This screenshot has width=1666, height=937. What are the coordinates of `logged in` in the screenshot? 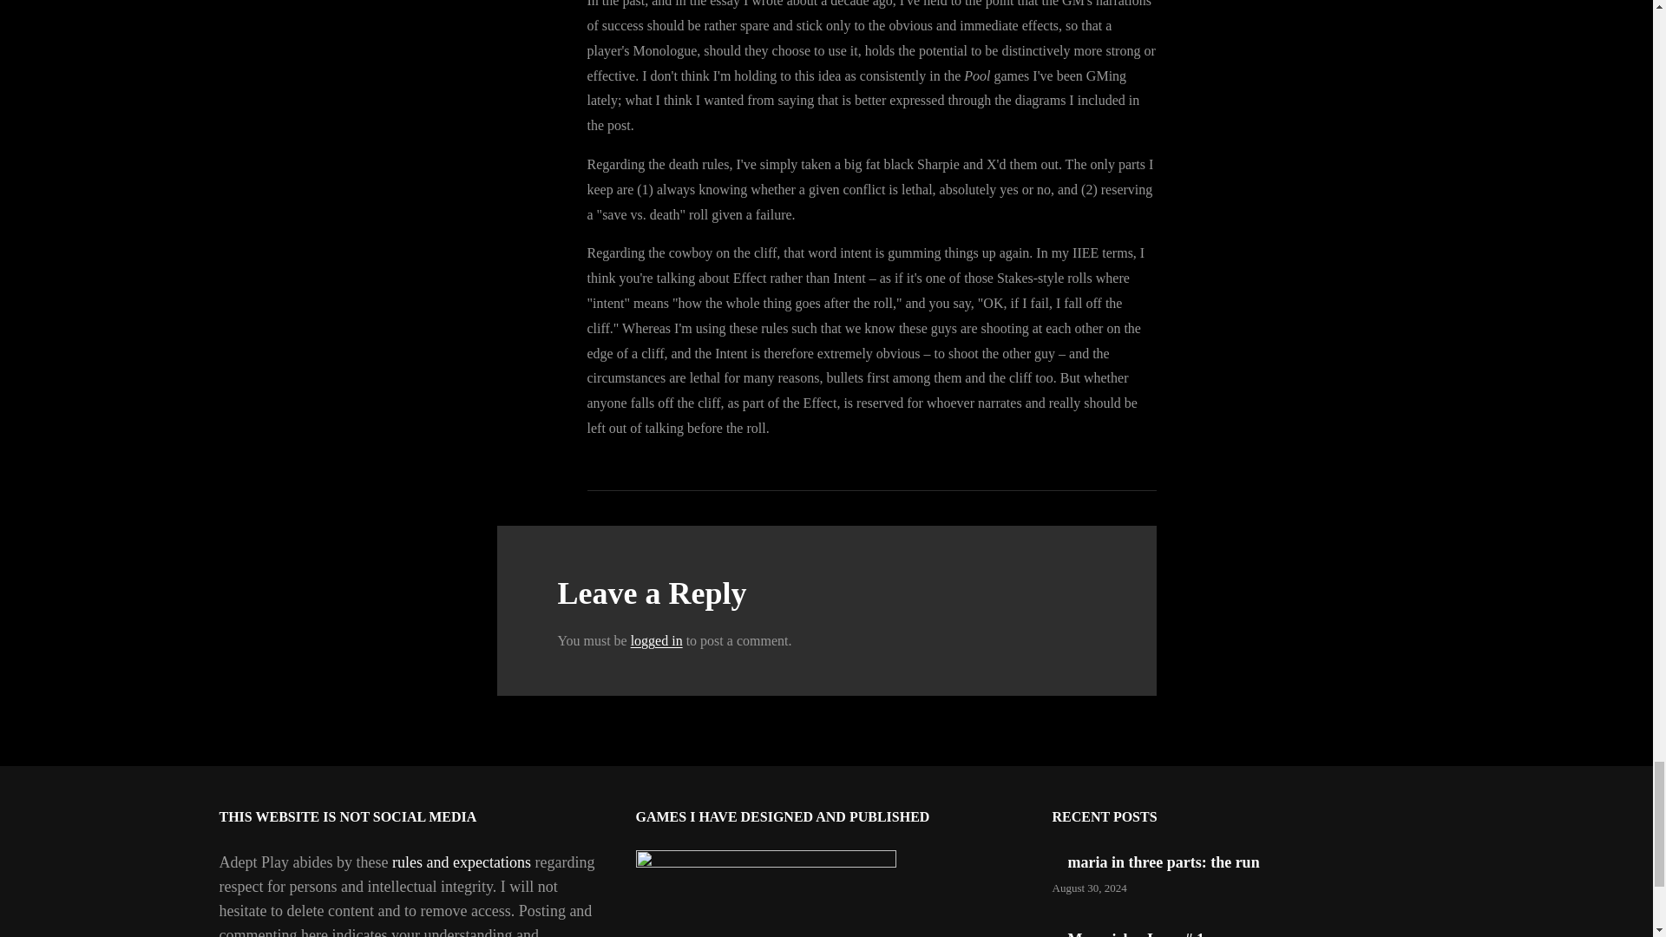 It's located at (657, 640).